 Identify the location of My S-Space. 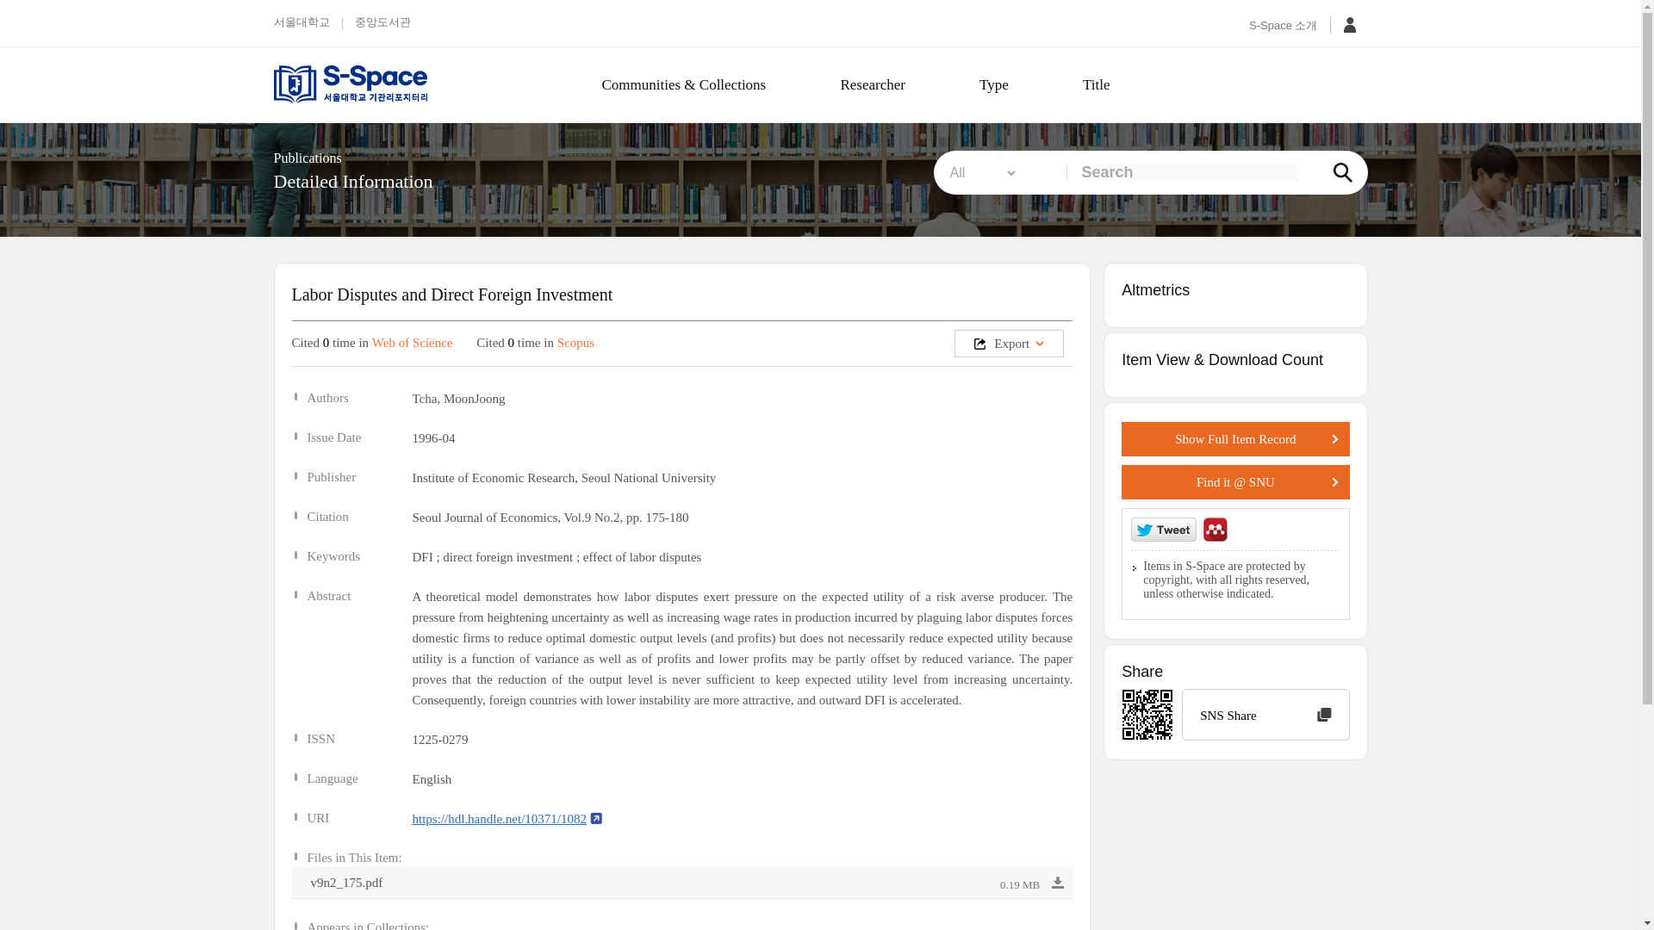
(1350, 25).